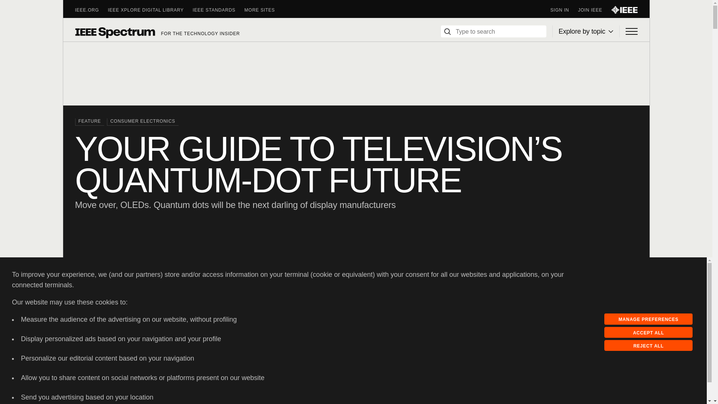  I want to click on ACCEPT ALL, so click(648, 332).